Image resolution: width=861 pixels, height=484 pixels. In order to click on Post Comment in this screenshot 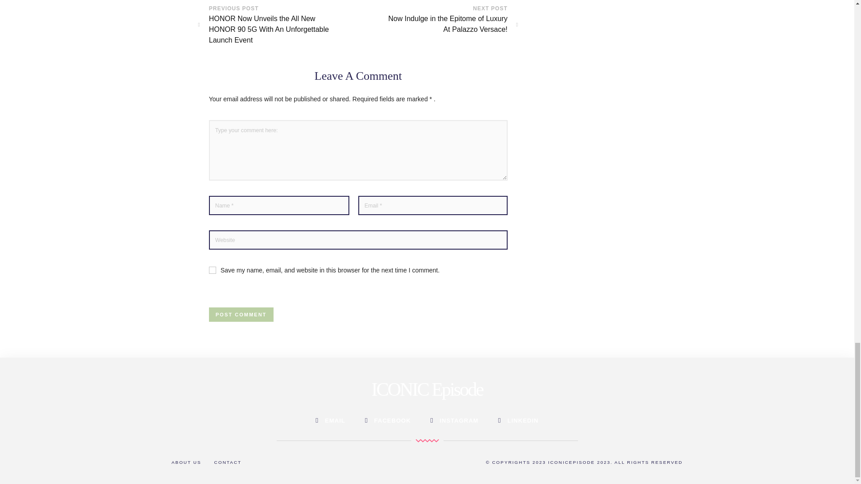, I will do `click(241, 315)`.